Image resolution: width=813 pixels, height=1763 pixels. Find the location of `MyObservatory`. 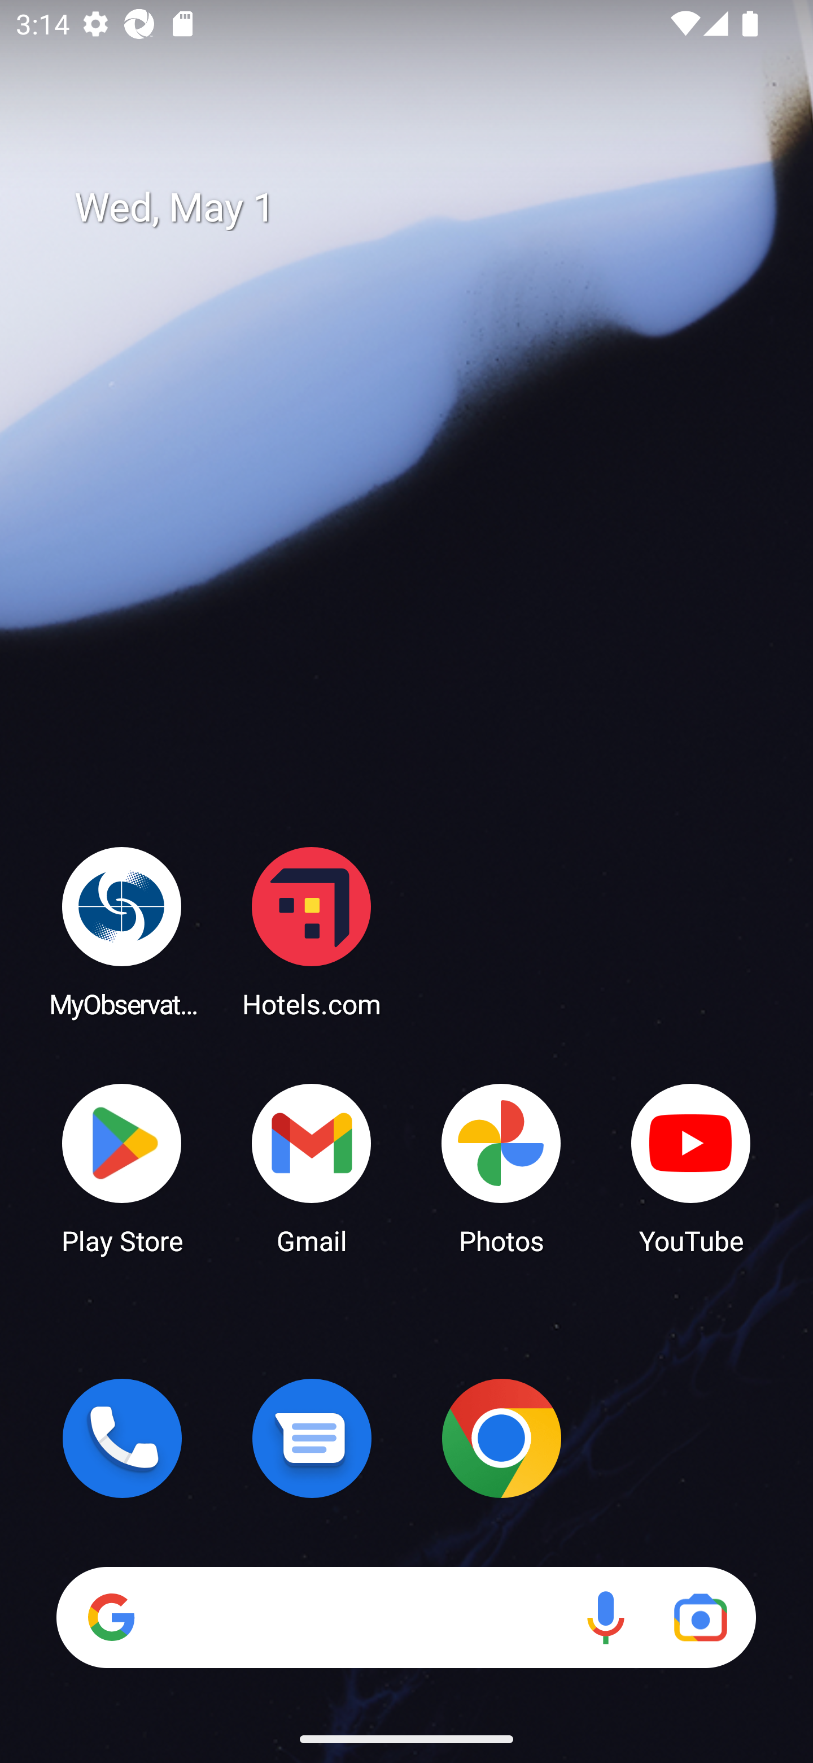

MyObservatory is located at coordinates (122, 931).